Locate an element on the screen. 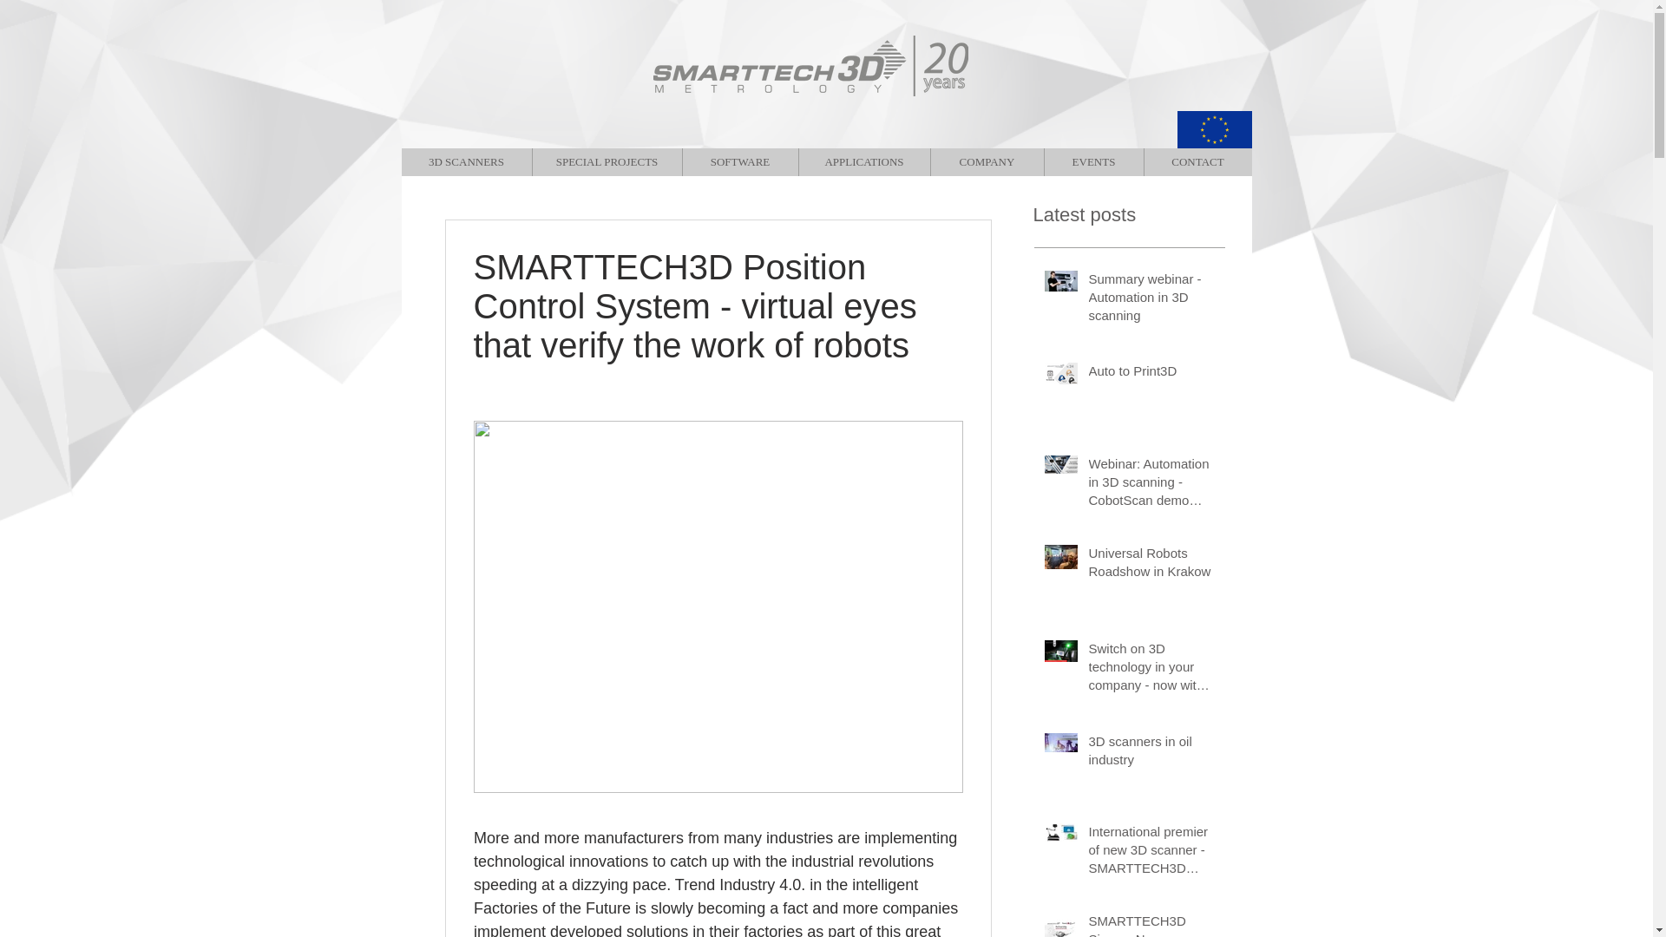  COMPANY is located at coordinates (987, 161).